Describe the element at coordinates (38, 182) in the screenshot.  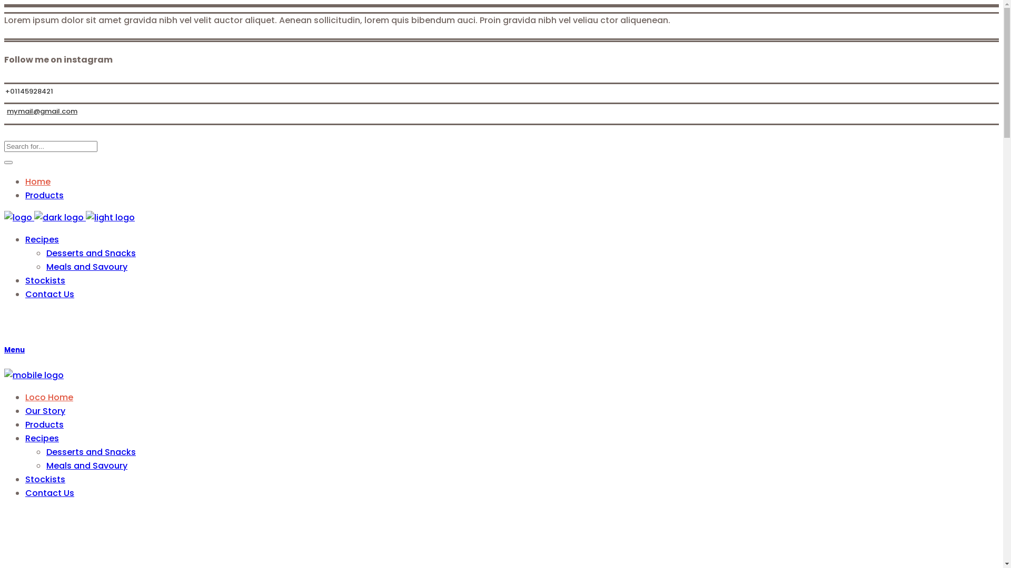
I see `Home` at that location.